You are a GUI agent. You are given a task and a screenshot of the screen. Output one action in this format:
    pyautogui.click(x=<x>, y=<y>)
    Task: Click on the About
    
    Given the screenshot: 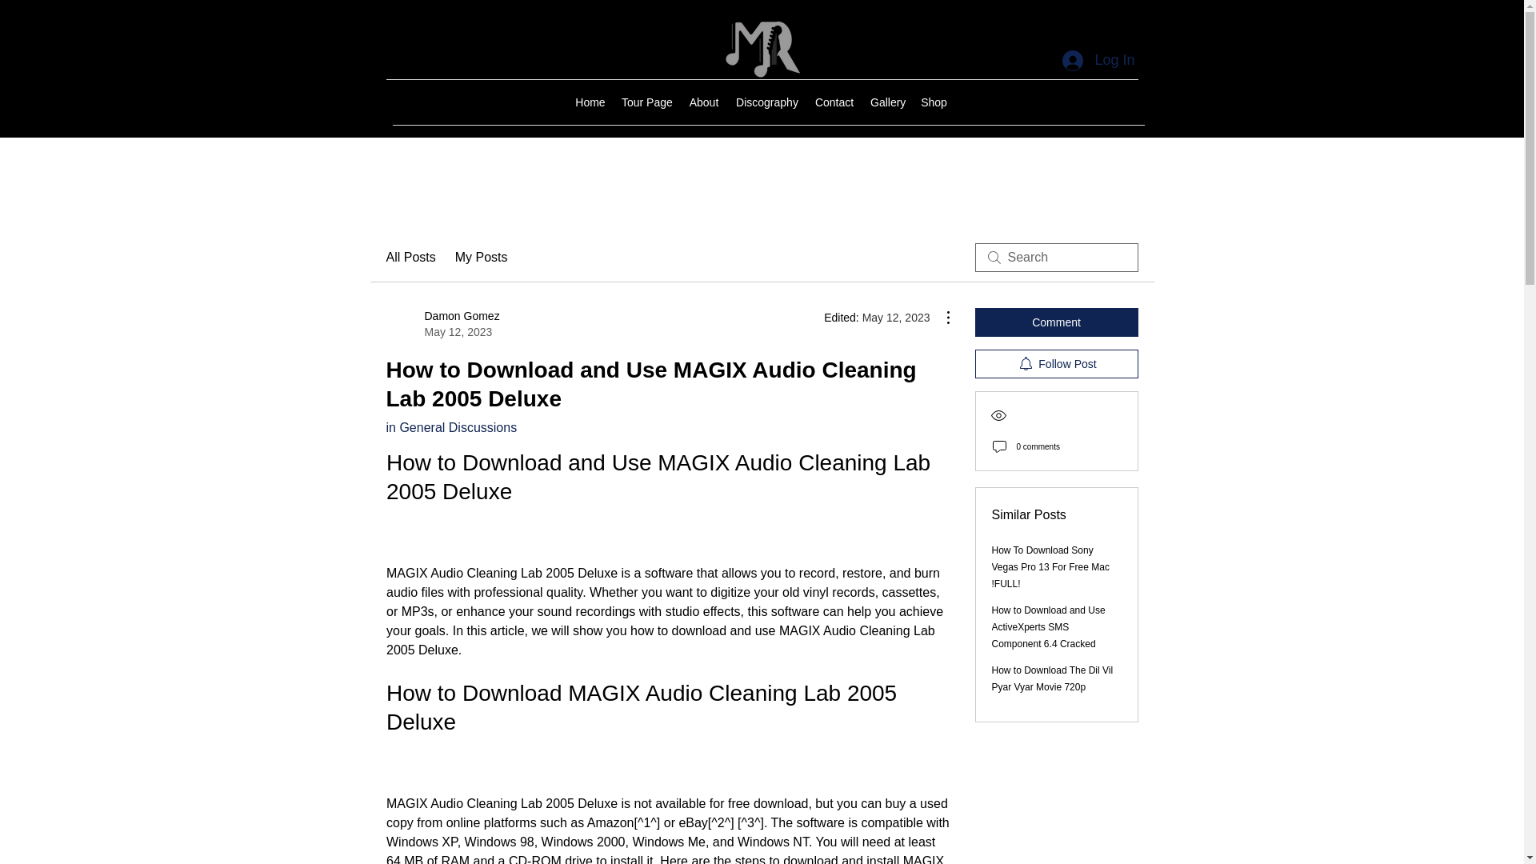 What is the action you would take?
    pyautogui.click(x=704, y=102)
    